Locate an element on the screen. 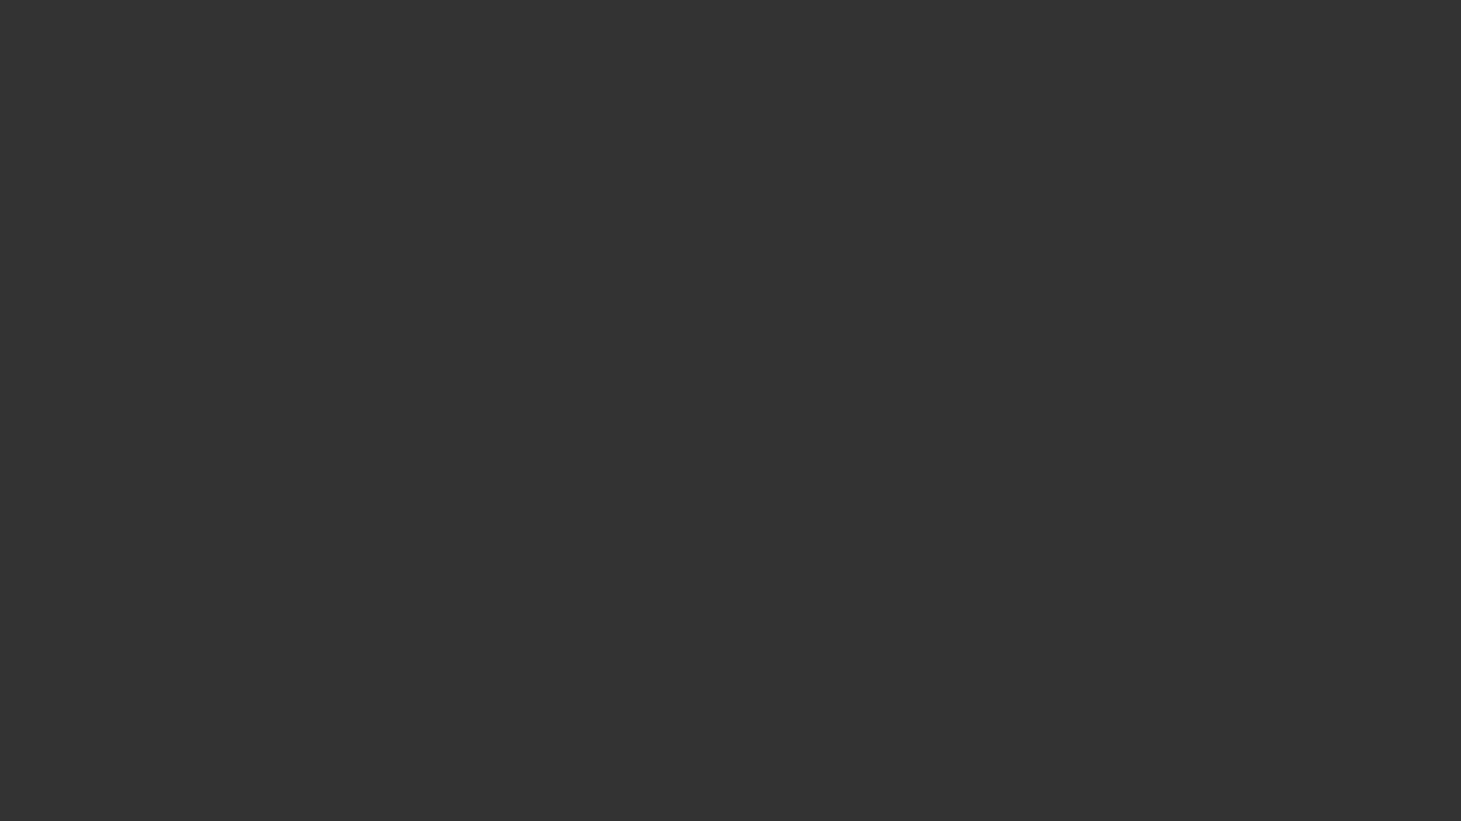 This screenshot has width=1461, height=821. Trainerstab BCAesch is located at coordinates (113, 257).